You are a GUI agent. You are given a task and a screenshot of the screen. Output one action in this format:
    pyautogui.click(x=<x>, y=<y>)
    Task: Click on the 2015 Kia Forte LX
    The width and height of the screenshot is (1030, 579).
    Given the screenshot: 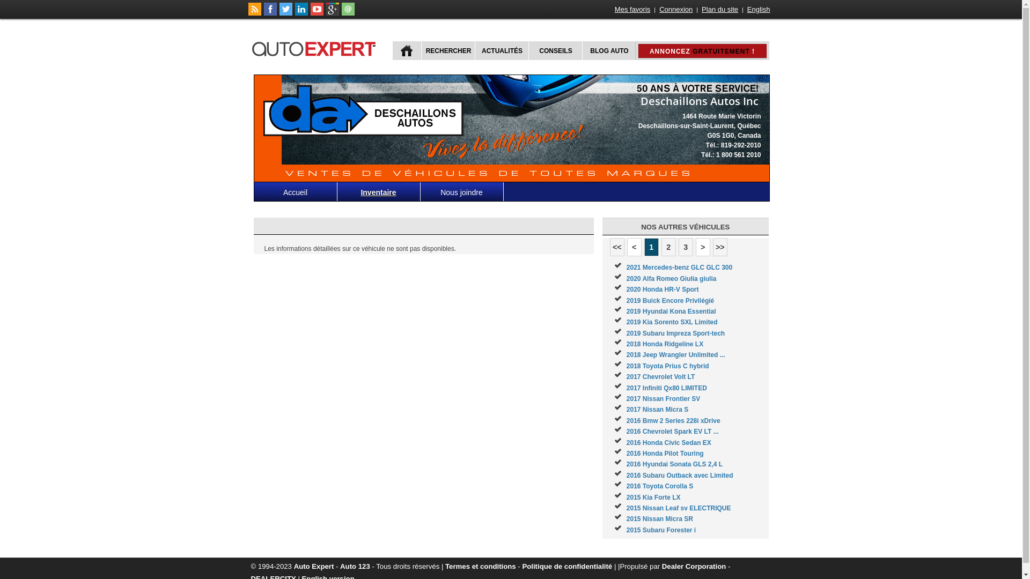 What is the action you would take?
    pyautogui.click(x=653, y=498)
    